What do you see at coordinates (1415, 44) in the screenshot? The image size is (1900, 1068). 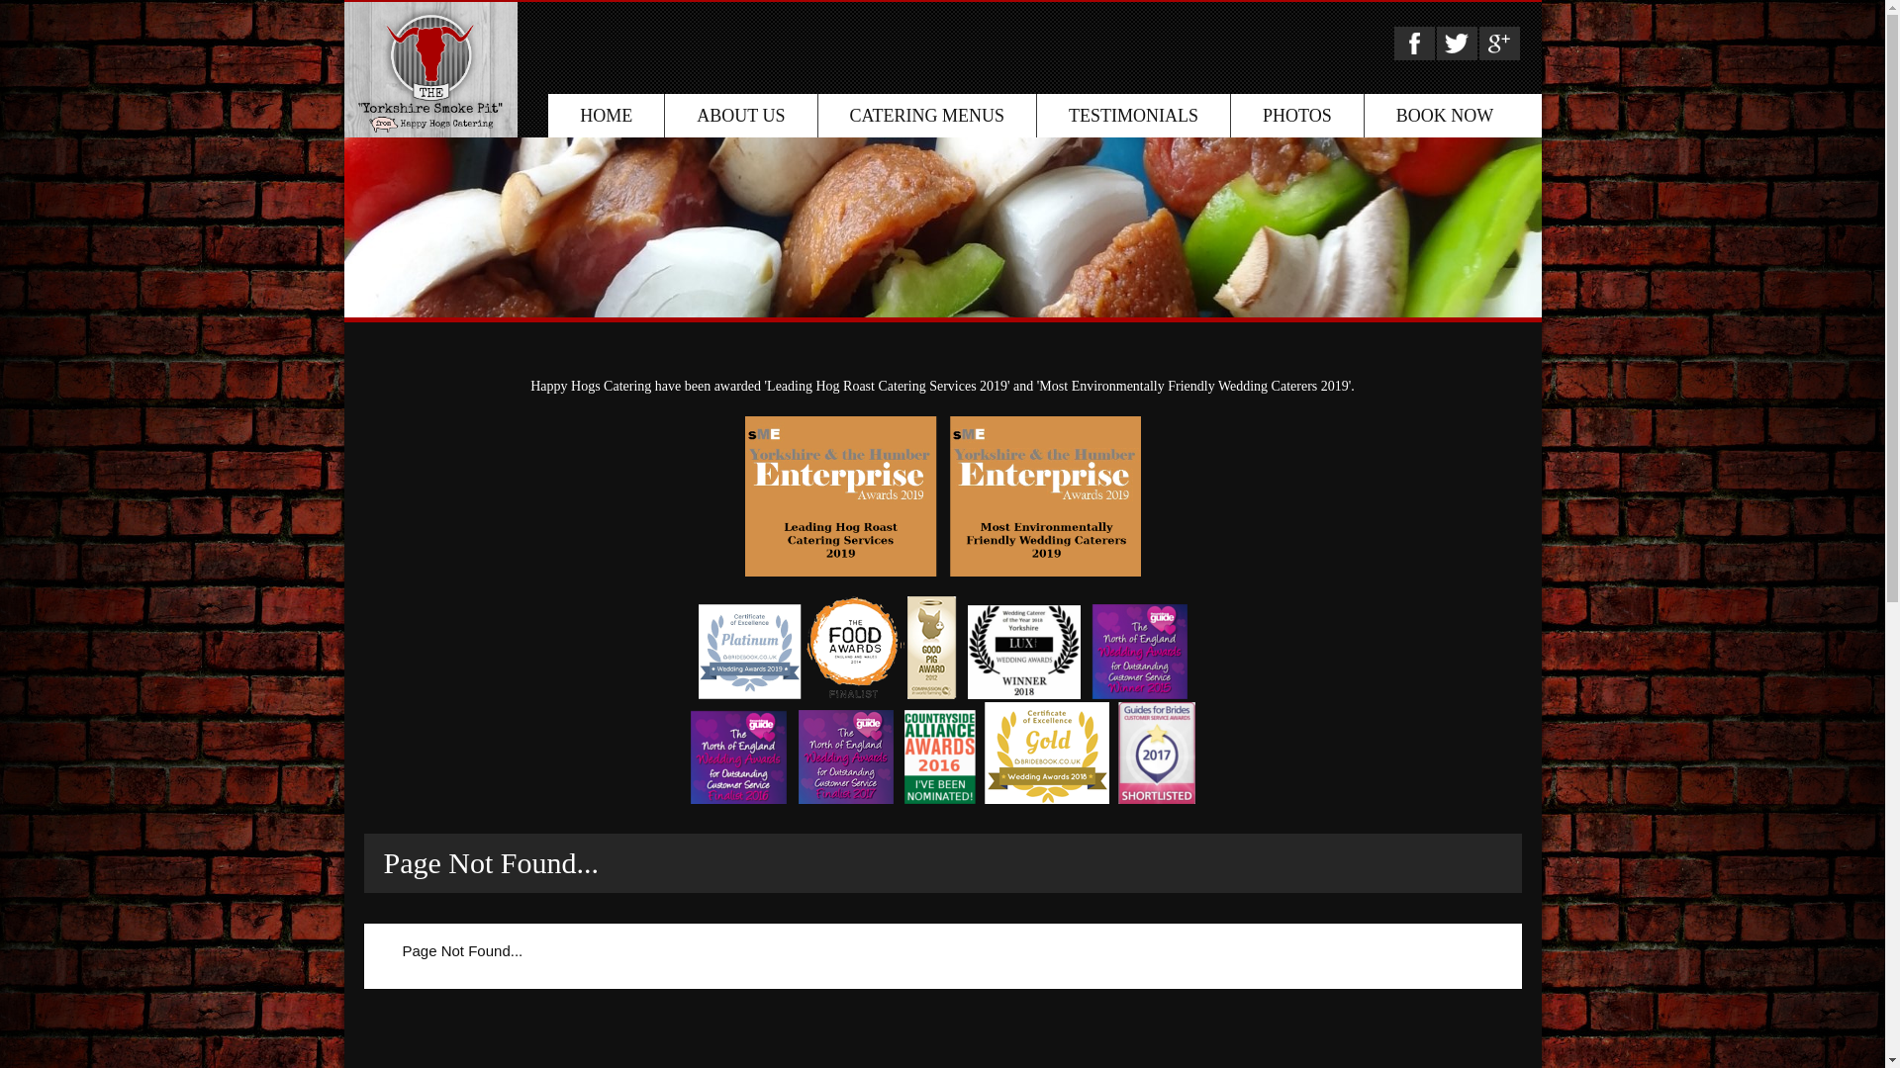 I see `Facebook` at bounding box center [1415, 44].